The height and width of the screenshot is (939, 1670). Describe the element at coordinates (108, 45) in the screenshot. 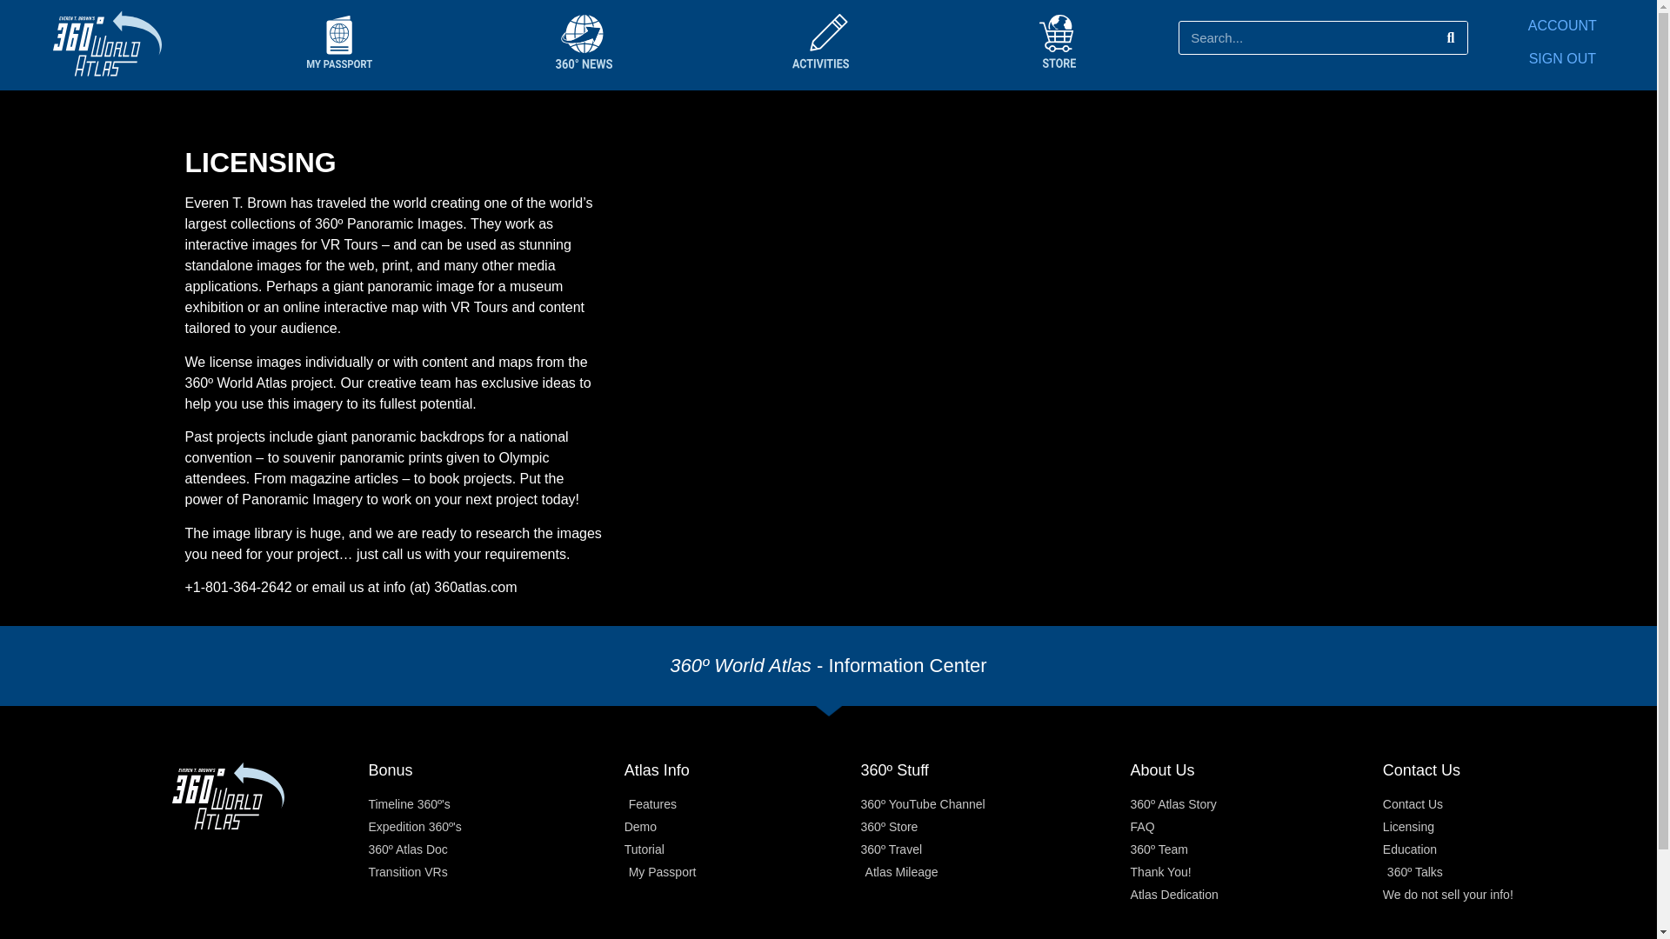

I see `360WorldAtlasLogo` at that location.